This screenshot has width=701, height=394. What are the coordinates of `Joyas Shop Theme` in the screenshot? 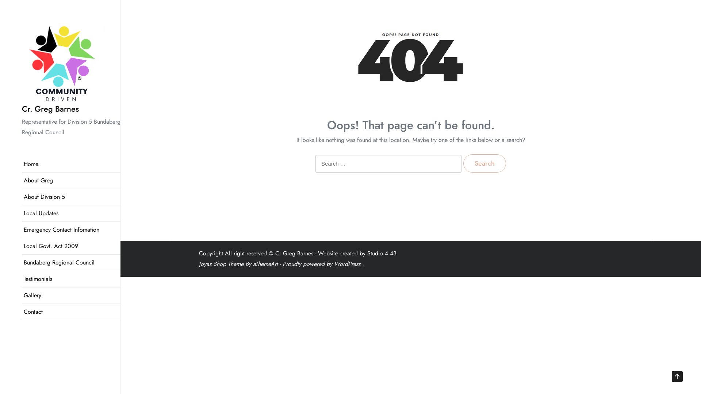 It's located at (221, 264).